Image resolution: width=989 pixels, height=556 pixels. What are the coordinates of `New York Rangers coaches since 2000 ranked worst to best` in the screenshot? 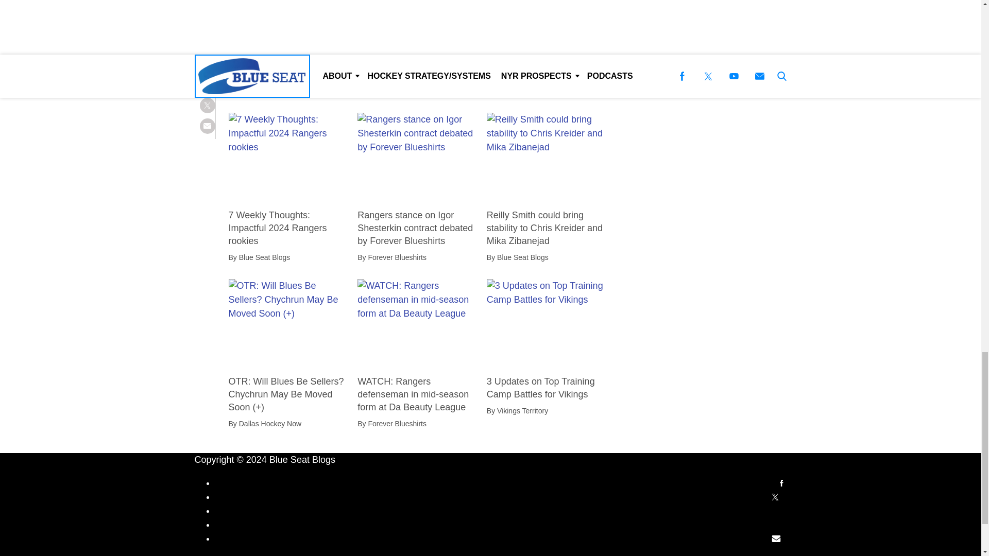 It's located at (289, 62).